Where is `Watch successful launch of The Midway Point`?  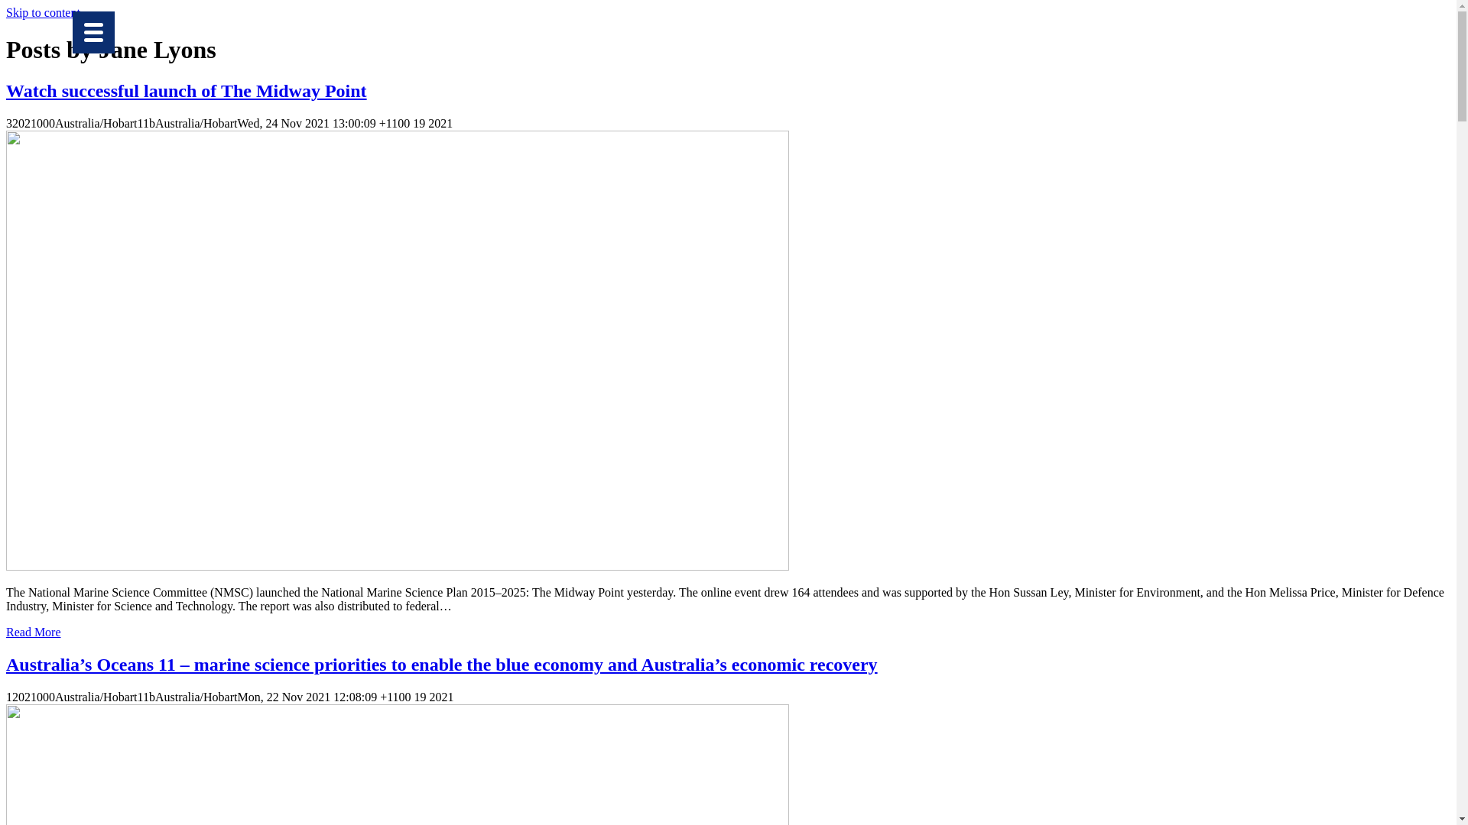
Watch successful launch of The Midway Point is located at coordinates (187, 91).